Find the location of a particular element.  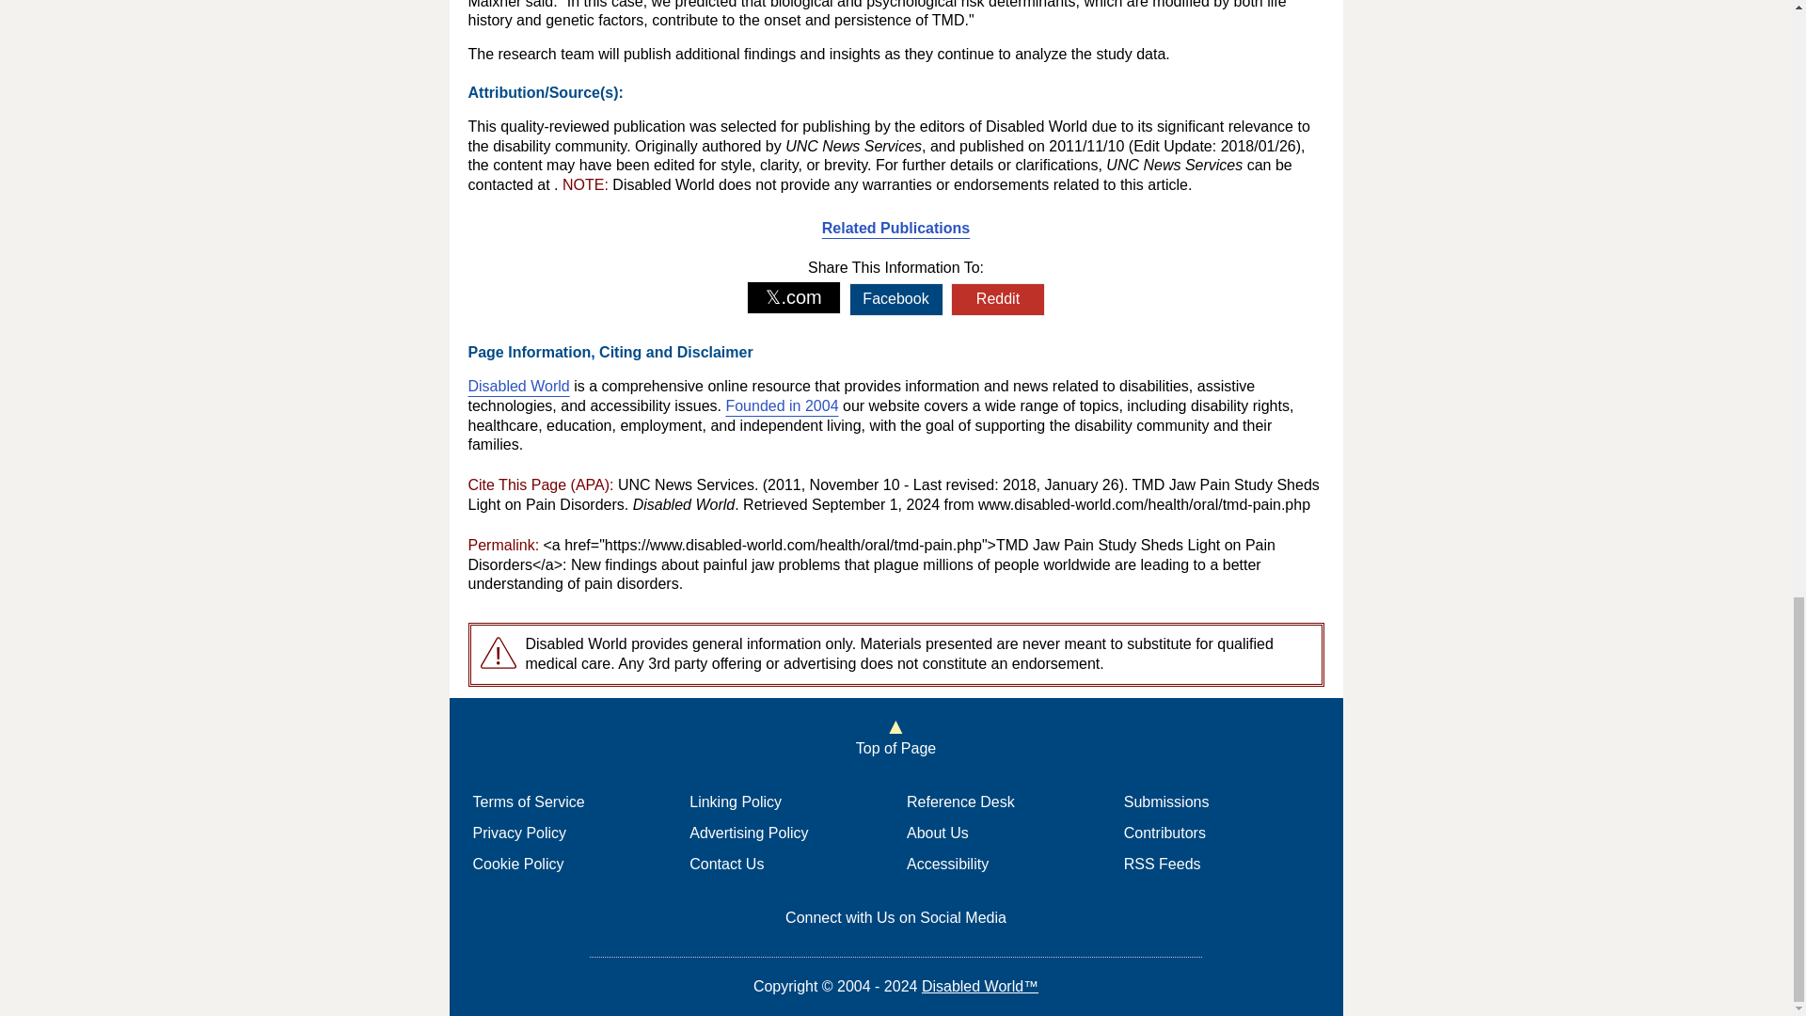

Contact Us is located at coordinates (726, 864).